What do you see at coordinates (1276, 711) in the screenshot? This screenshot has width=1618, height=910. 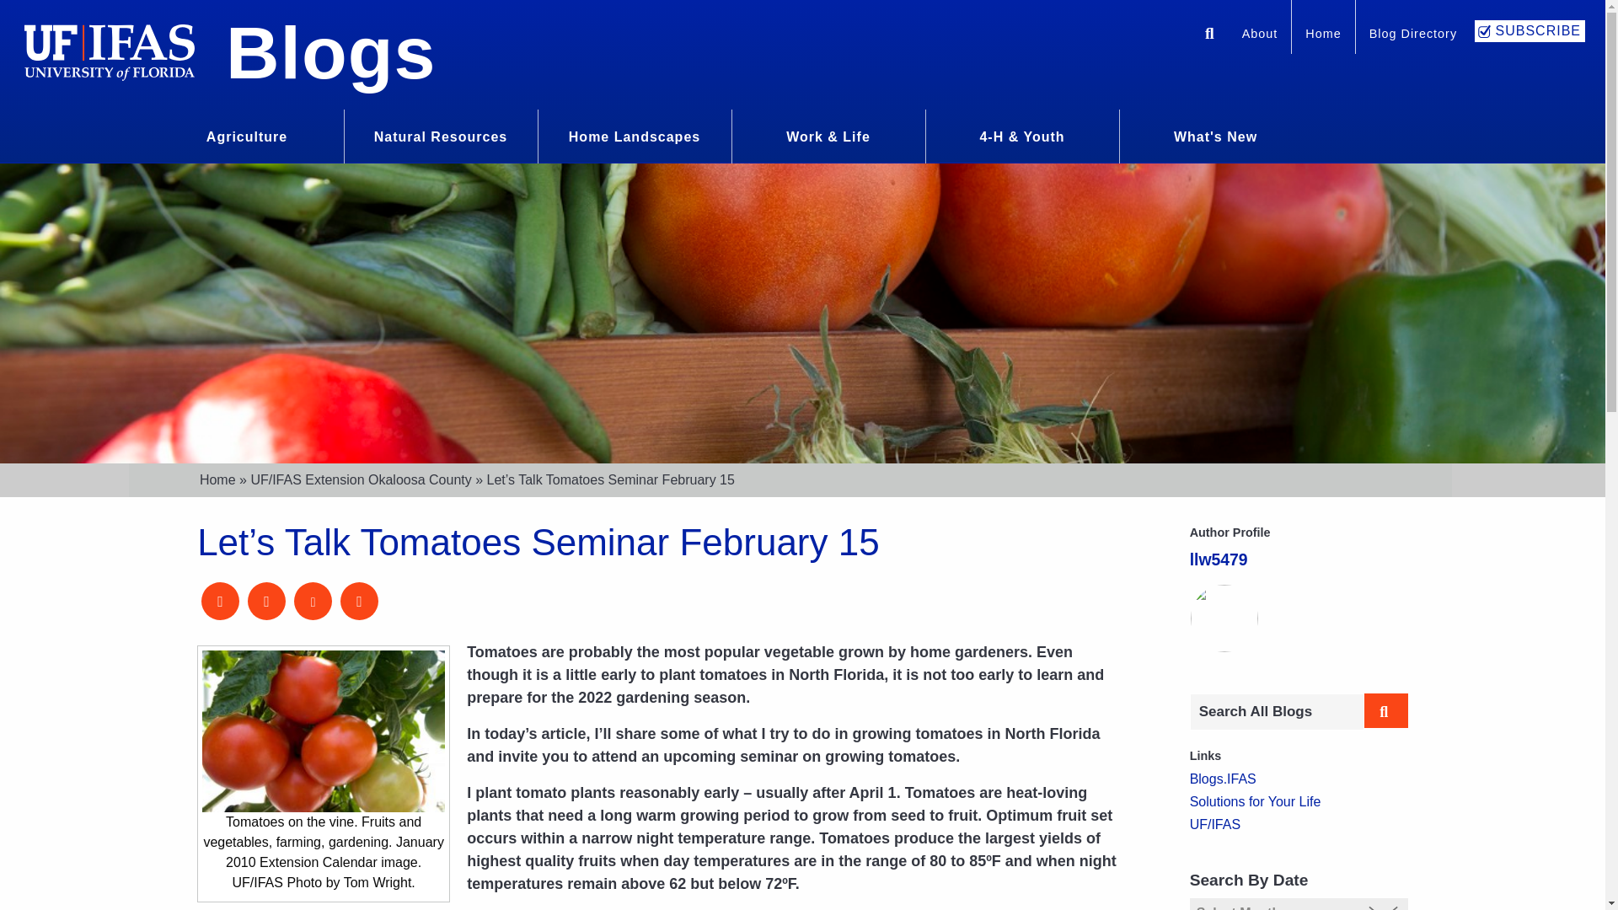 I see `Search All Blogs` at bounding box center [1276, 711].